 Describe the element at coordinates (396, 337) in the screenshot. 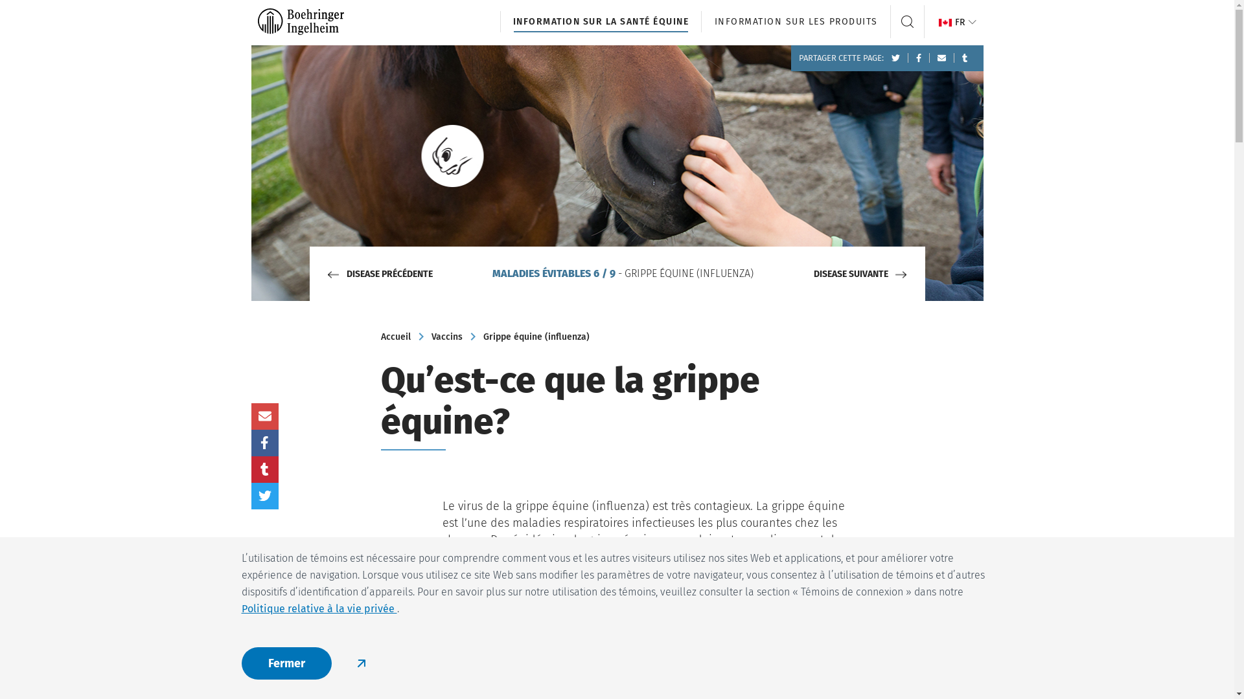

I see `Accueil` at that location.